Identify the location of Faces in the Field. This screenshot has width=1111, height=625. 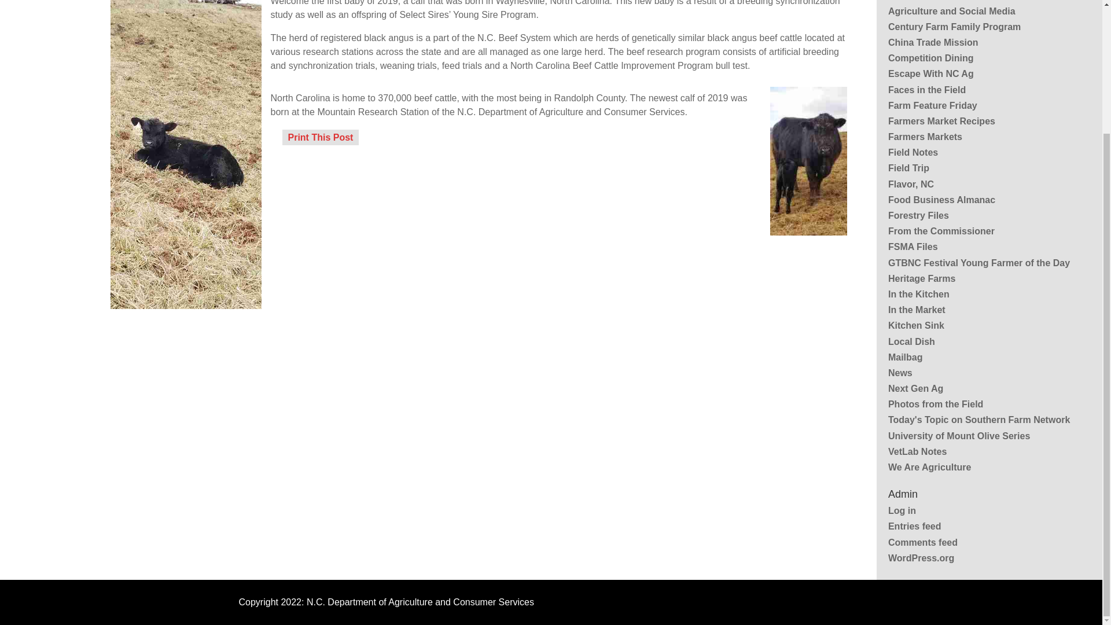
(926, 89).